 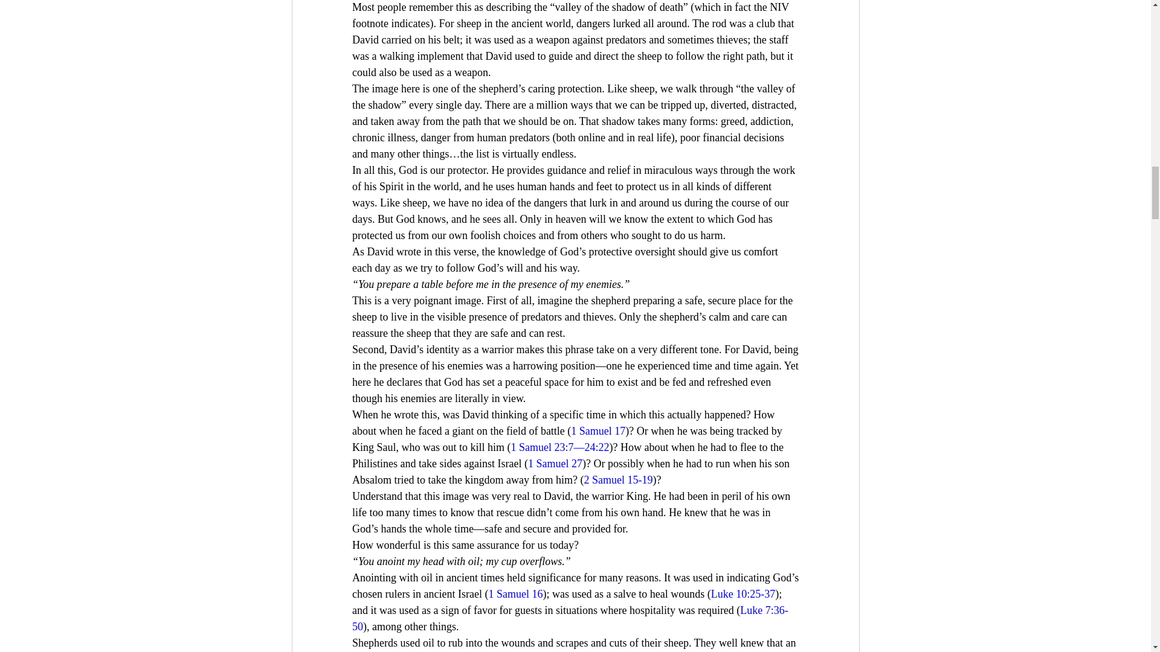 What do you see at coordinates (598, 431) in the screenshot?
I see `1 Samuel 17` at bounding box center [598, 431].